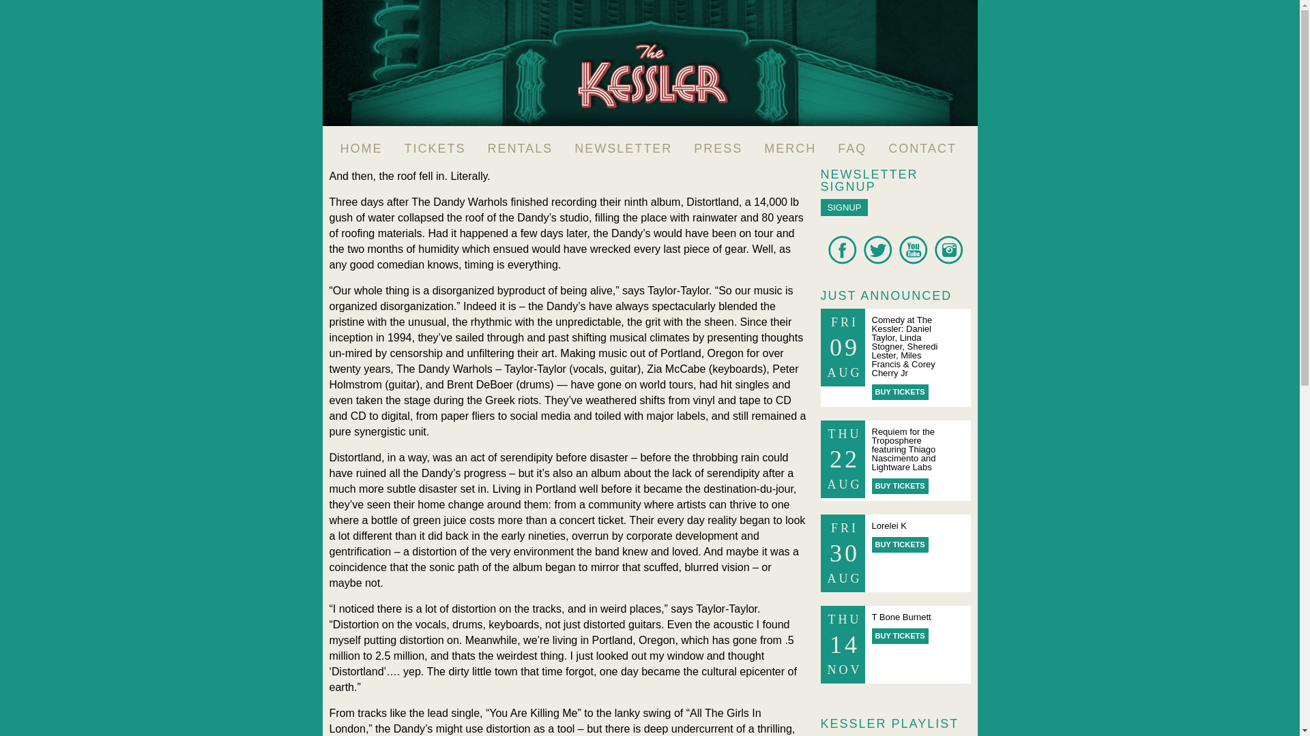 The width and height of the screenshot is (1310, 736). I want to click on TICKETS, so click(435, 148).